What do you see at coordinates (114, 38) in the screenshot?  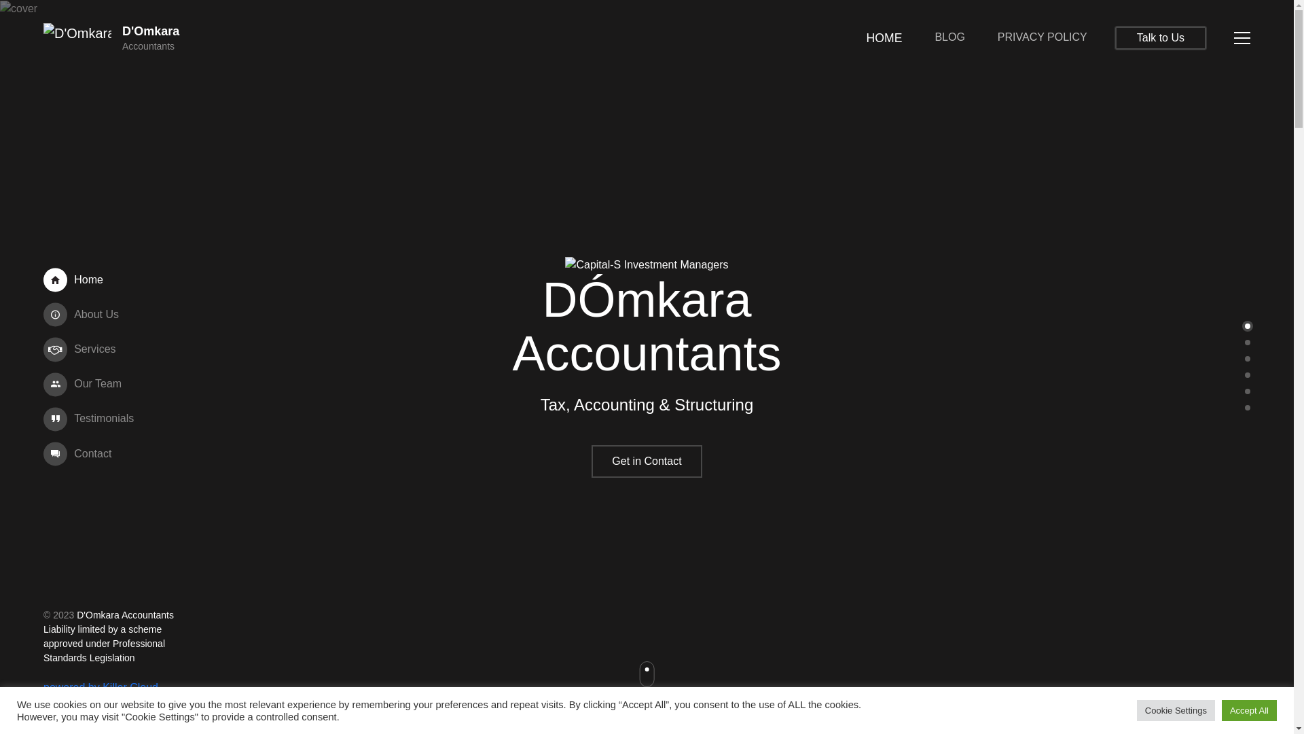 I see `D'Omkara
Accountants` at bounding box center [114, 38].